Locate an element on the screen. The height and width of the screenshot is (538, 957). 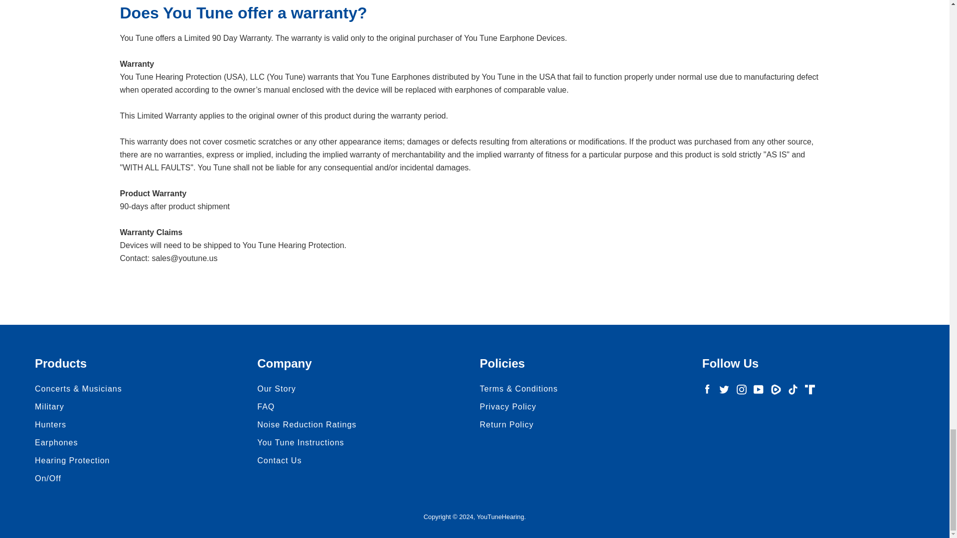
YouTuneHearing on Twitter is located at coordinates (724, 389).